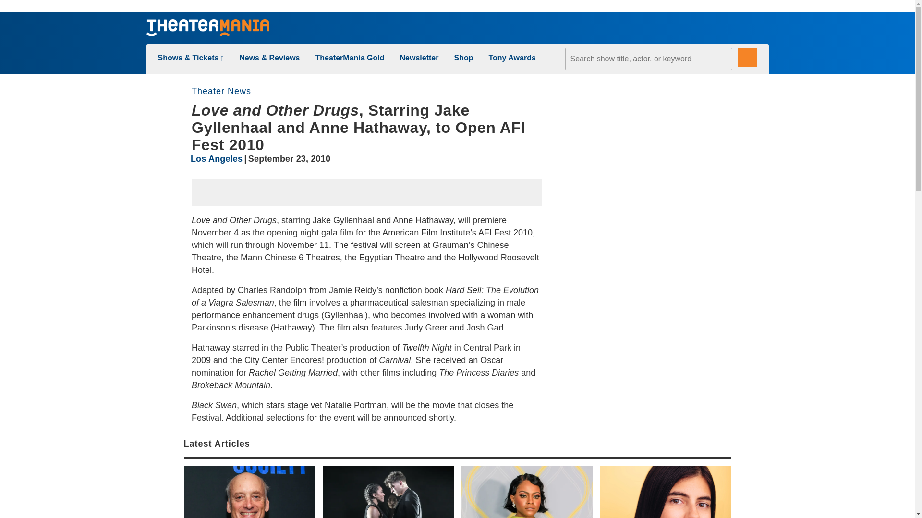 The width and height of the screenshot is (922, 518). Describe the element at coordinates (512, 58) in the screenshot. I see `Tony Awards` at that location.